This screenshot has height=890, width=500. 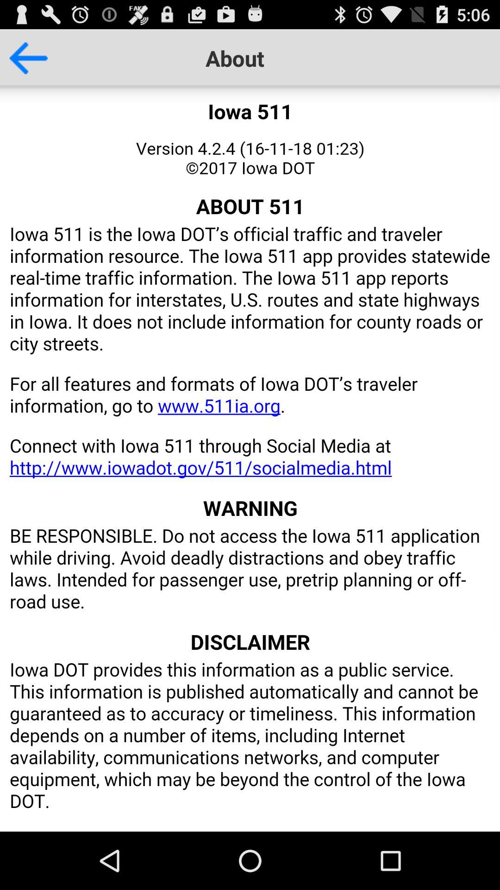 What do you see at coordinates (24, 58) in the screenshot?
I see `go to back arrow option` at bounding box center [24, 58].